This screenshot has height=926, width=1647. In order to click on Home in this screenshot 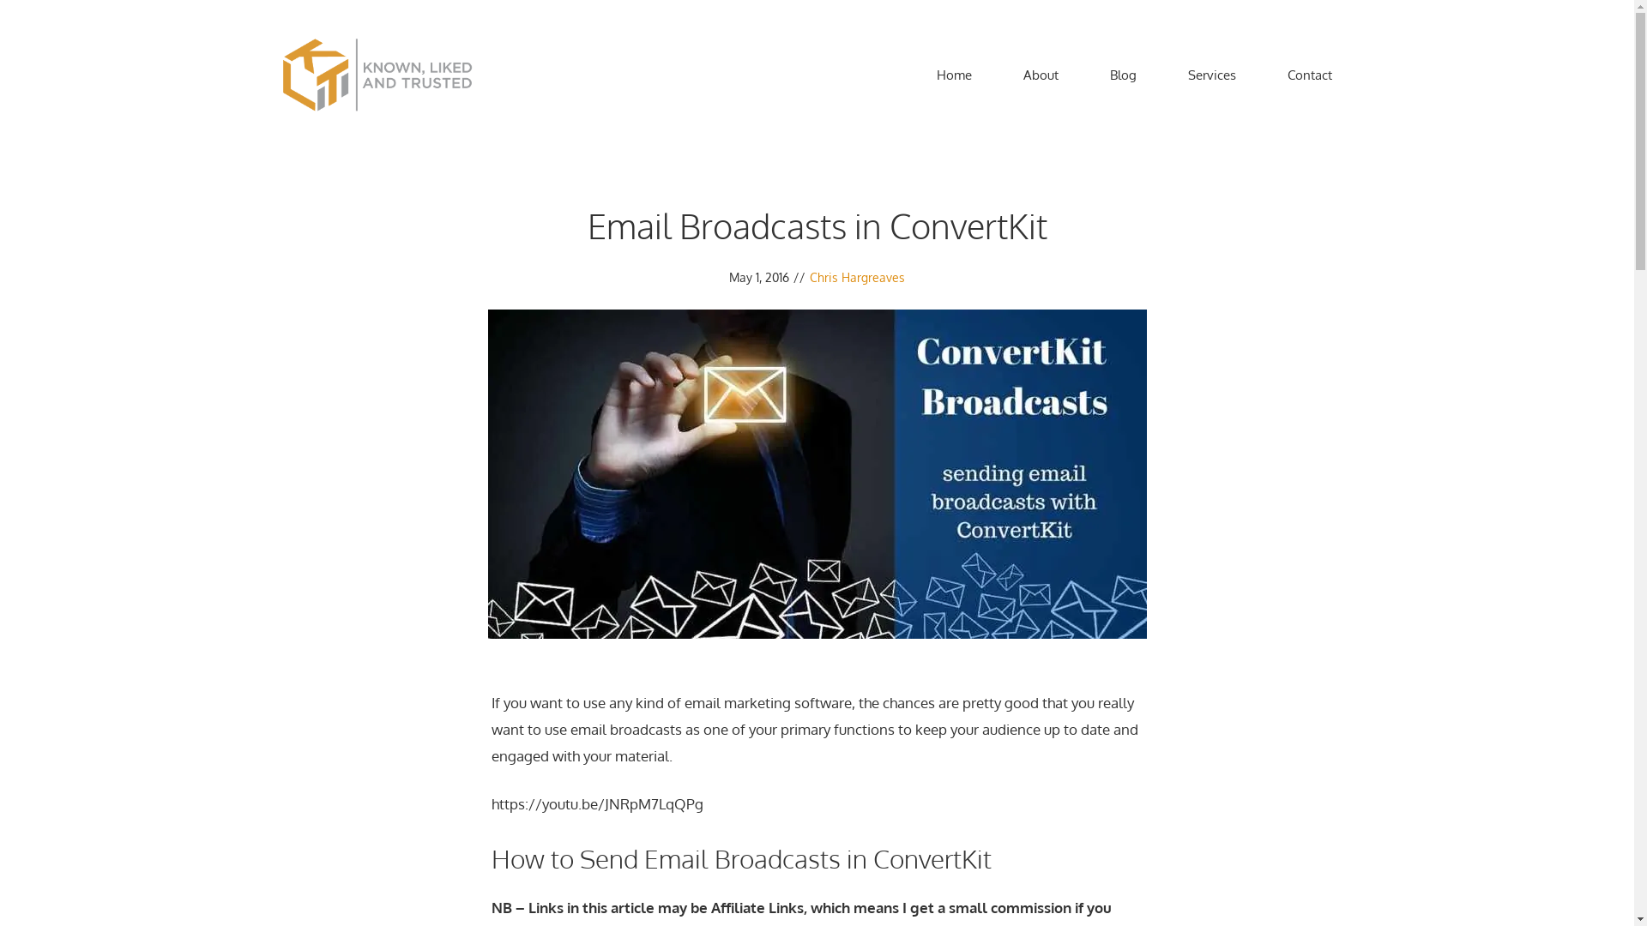, I will do `click(954, 75)`.